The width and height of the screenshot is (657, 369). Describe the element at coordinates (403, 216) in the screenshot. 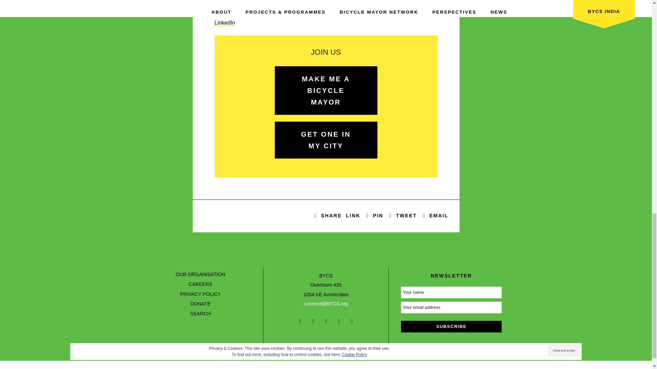

I see `TWEET` at that location.